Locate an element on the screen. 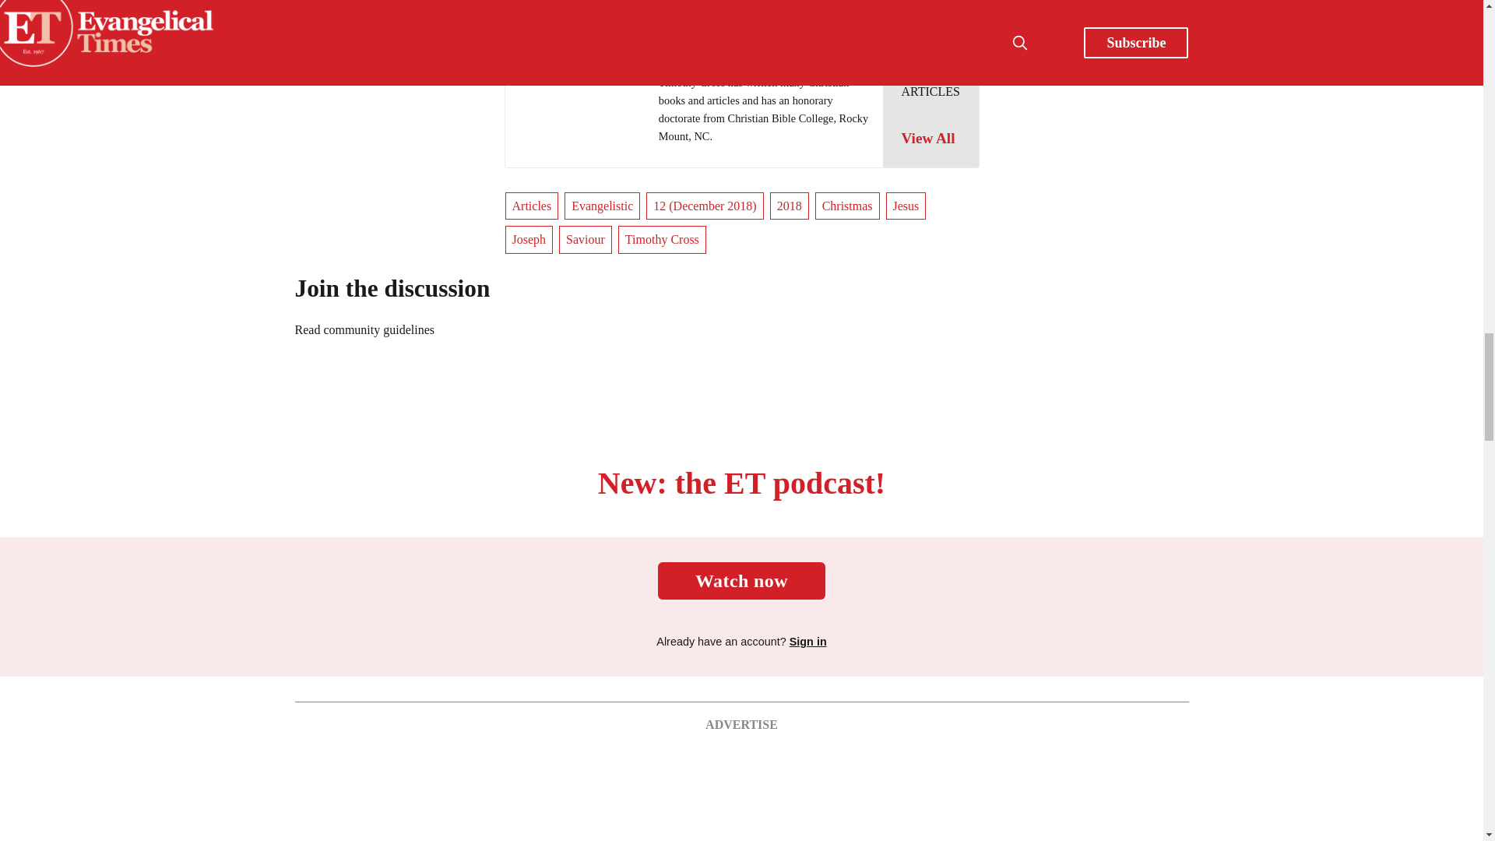  Jesus is located at coordinates (906, 206).